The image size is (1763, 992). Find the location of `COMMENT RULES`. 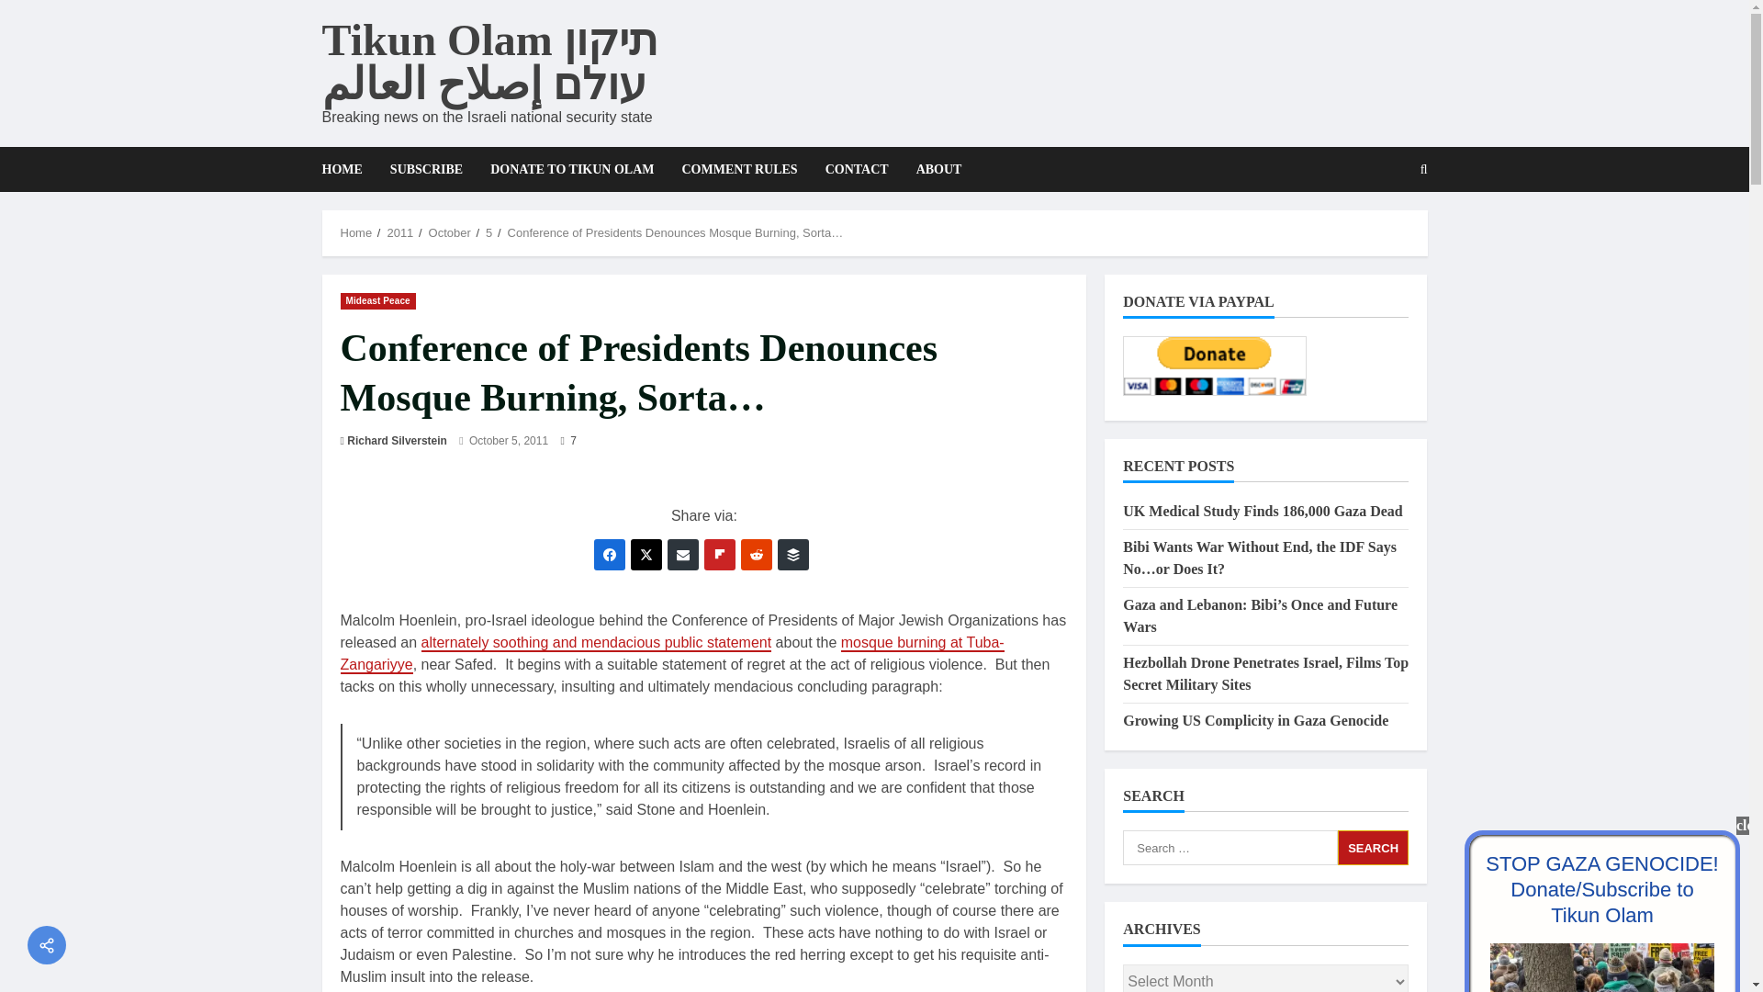

COMMENT RULES is located at coordinates (739, 169).